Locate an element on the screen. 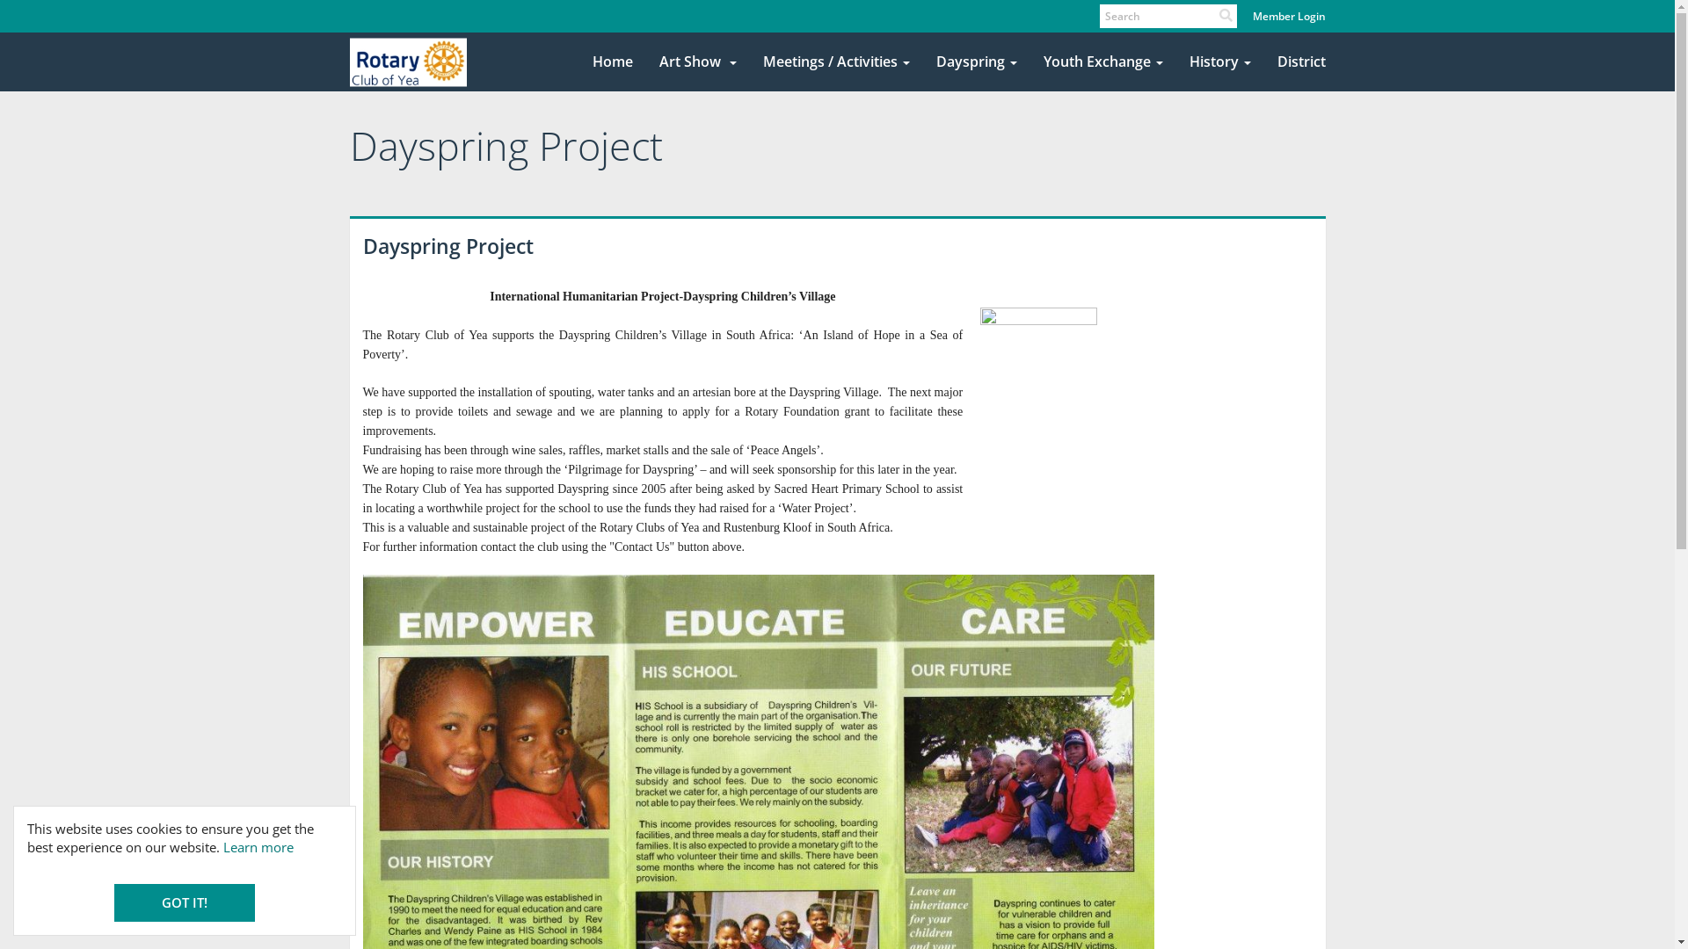  GOT IT! is located at coordinates (185, 903).